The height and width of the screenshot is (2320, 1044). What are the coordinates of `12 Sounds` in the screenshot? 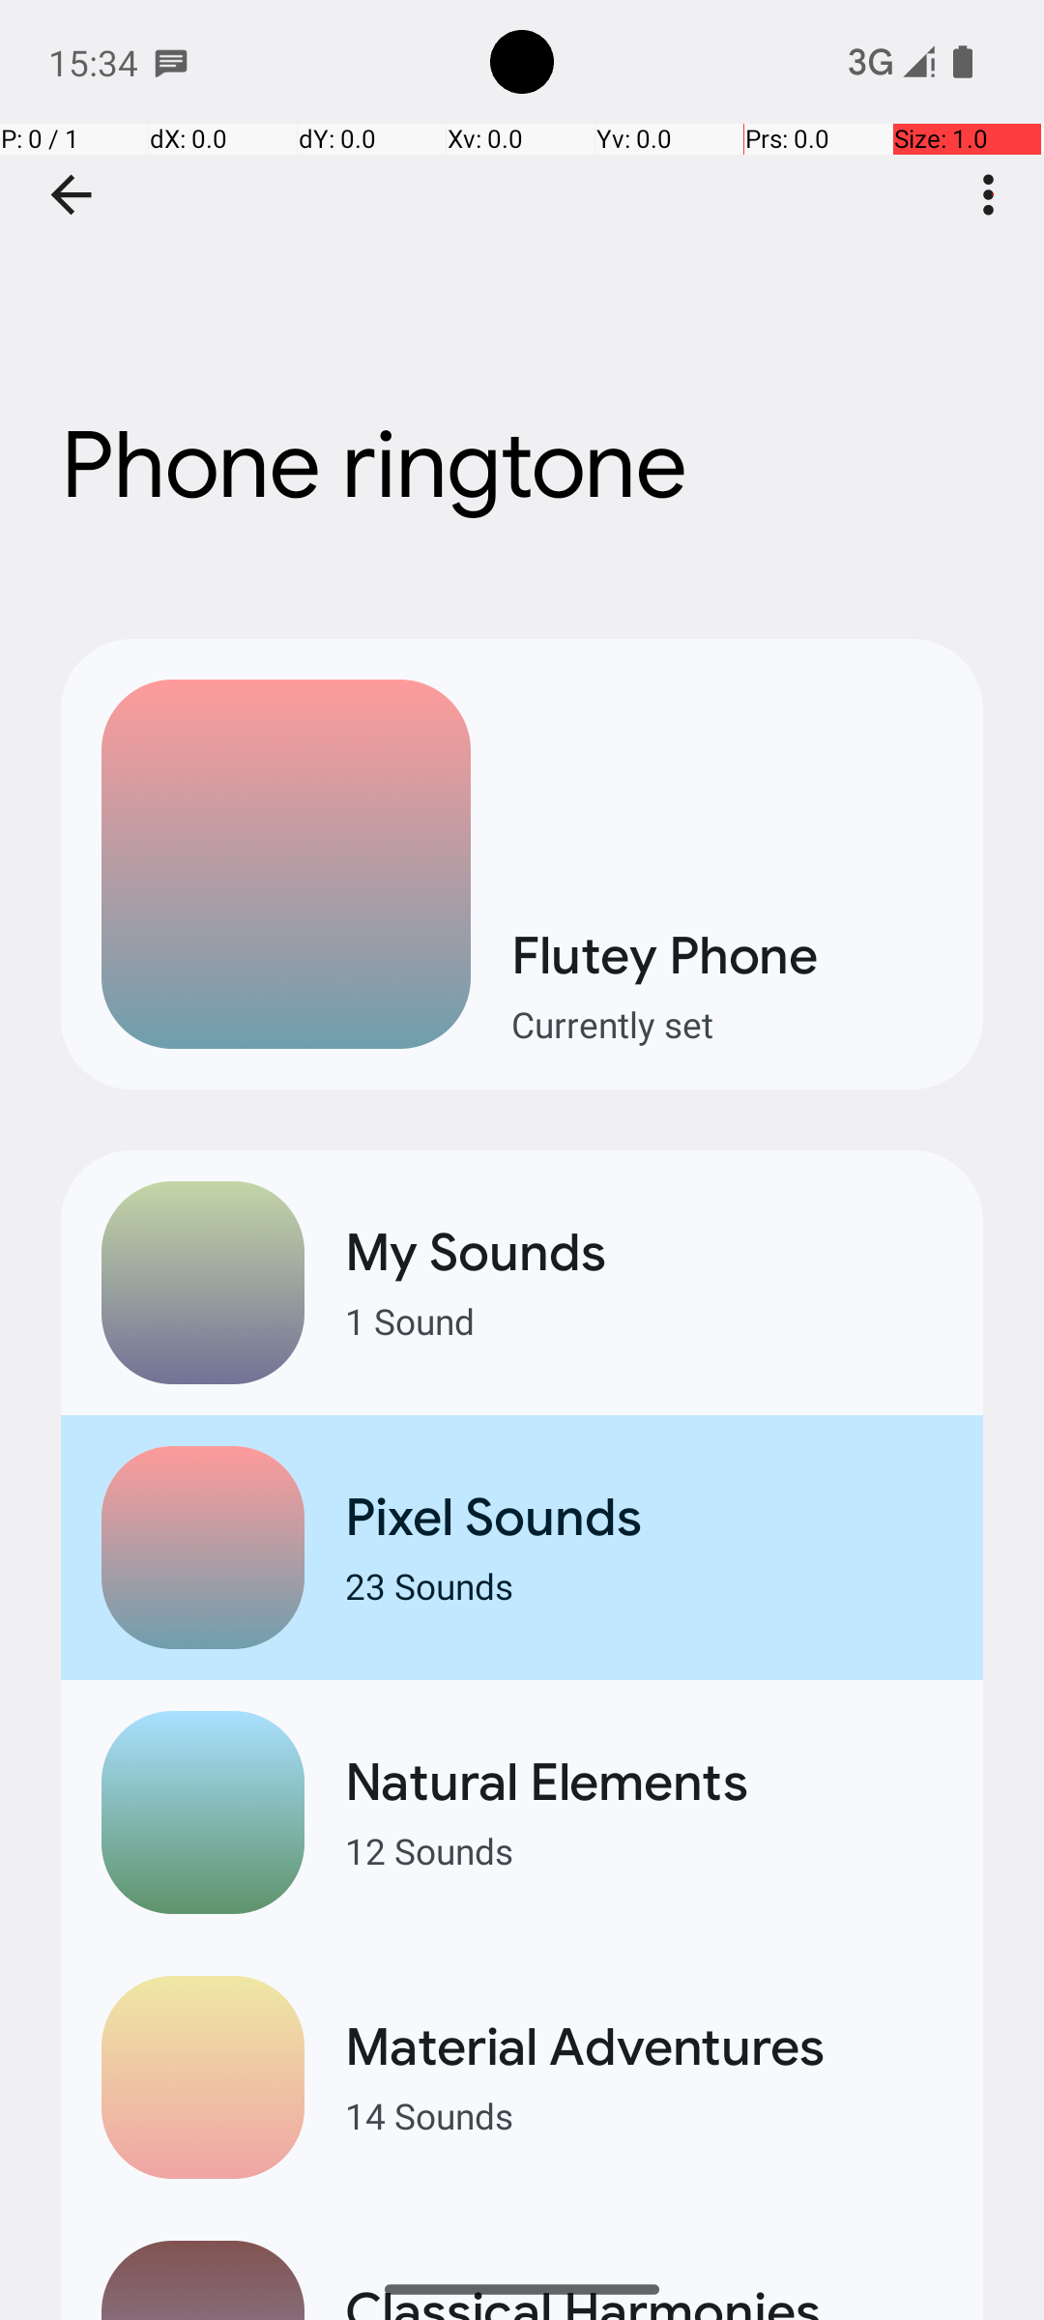 It's located at (644, 1850).